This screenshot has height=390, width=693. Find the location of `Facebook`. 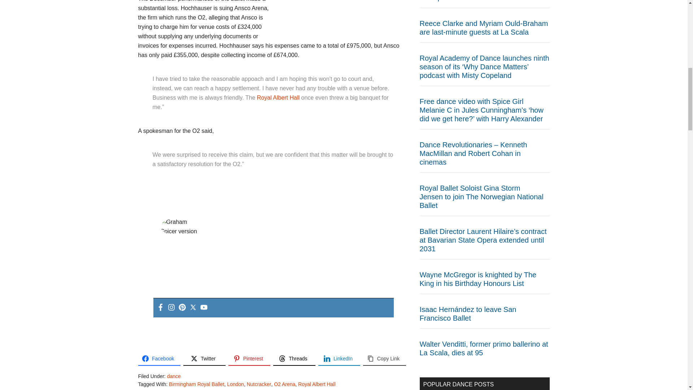

Facebook is located at coordinates (160, 308).